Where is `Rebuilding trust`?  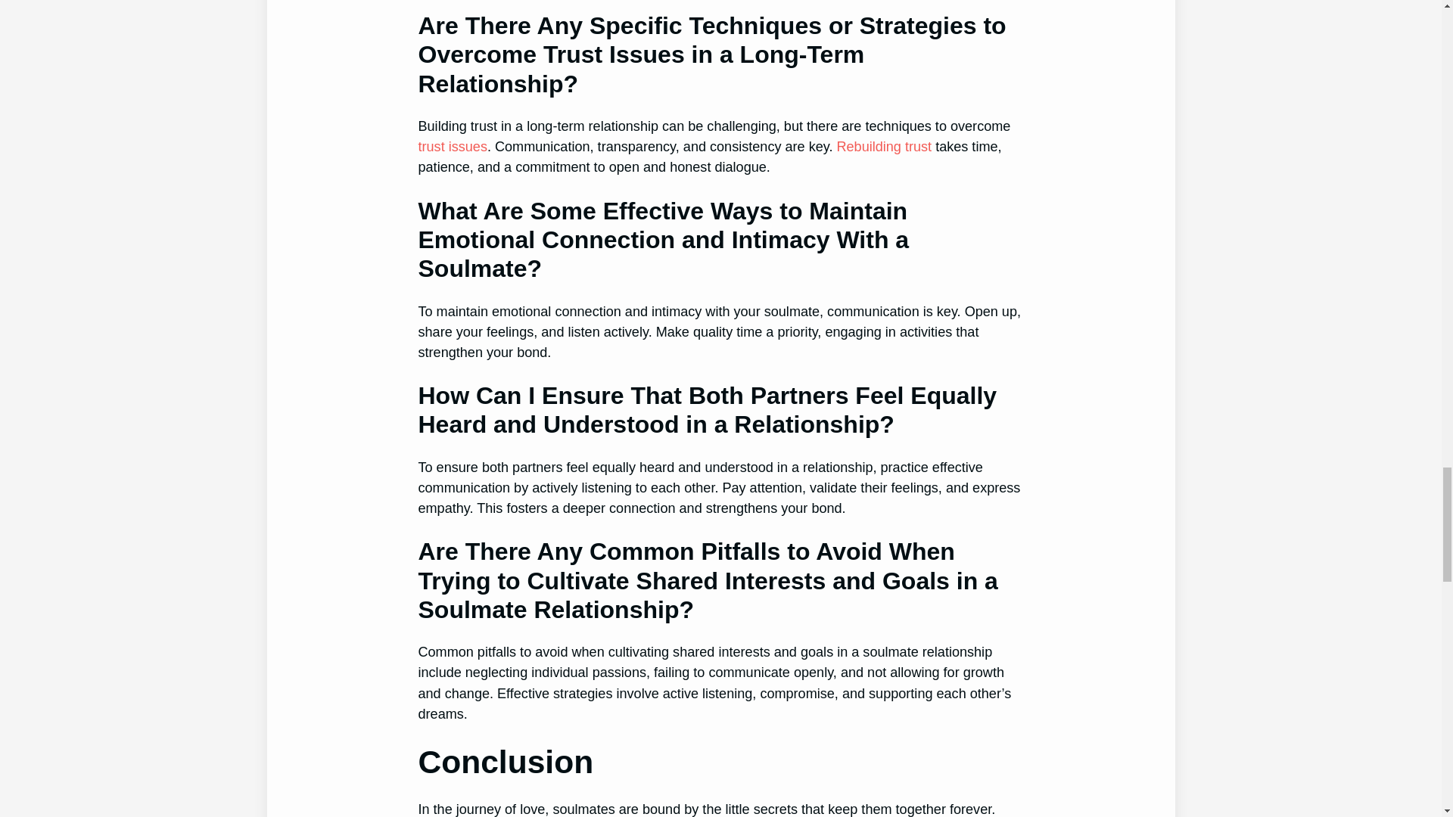 Rebuilding trust is located at coordinates (884, 147).